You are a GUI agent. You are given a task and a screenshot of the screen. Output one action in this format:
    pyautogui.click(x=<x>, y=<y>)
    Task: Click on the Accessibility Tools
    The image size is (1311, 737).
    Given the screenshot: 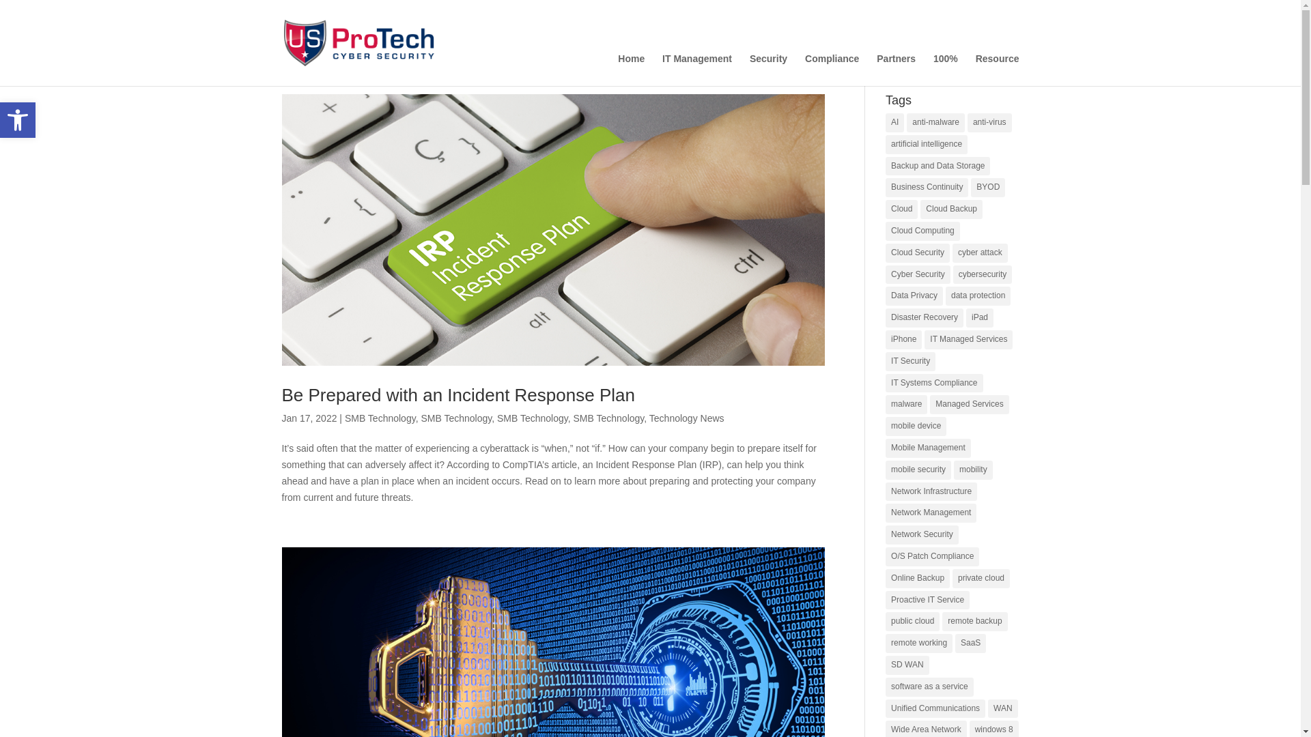 What is the action you would take?
    pyautogui.click(x=769, y=70)
    